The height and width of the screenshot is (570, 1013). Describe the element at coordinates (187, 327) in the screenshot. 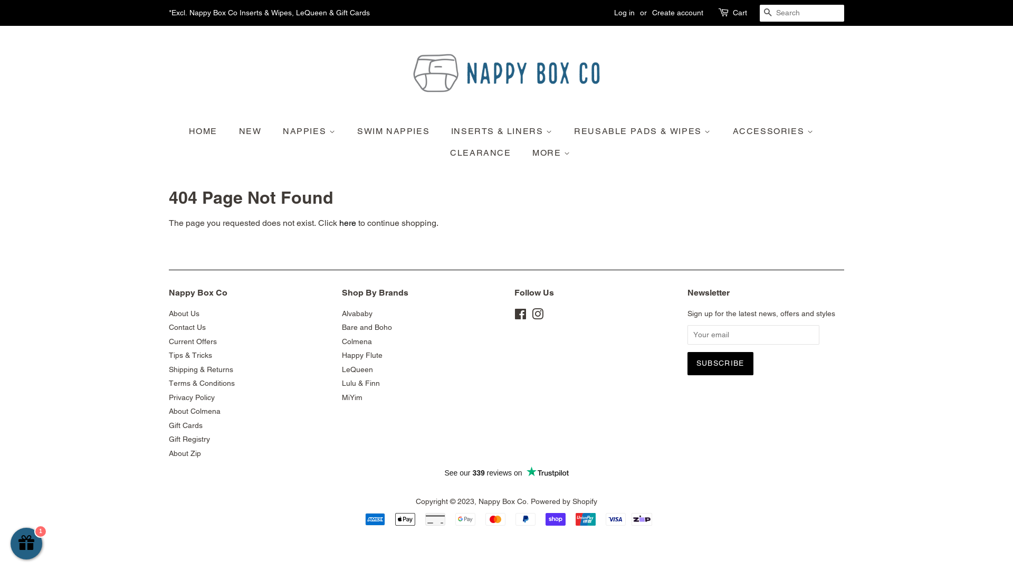

I see `Contact Us` at that location.